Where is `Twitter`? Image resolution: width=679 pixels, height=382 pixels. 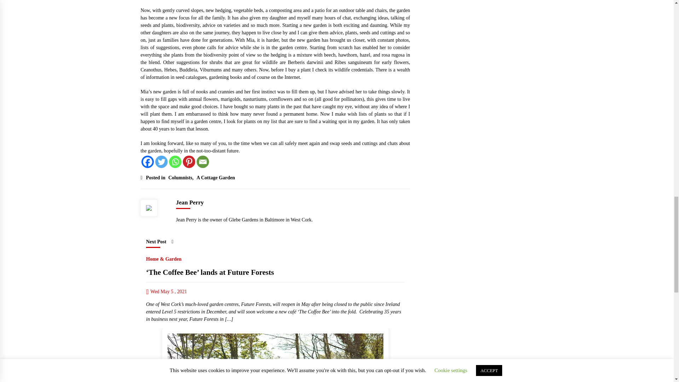 Twitter is located at coordinates (161, 162).